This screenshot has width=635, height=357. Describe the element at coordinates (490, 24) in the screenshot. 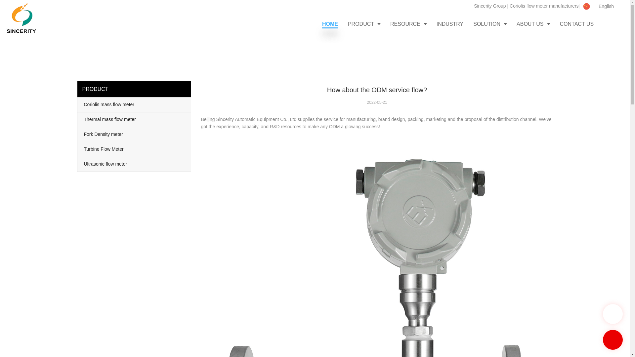

I see `SOLUTION` at that location.